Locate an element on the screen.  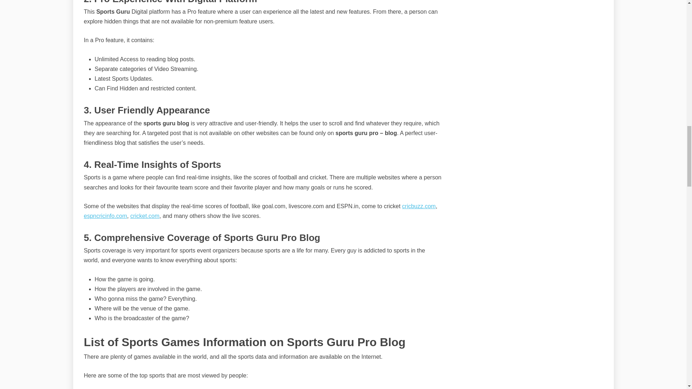
espncricinfo.com is located at coordinates (105, 216).